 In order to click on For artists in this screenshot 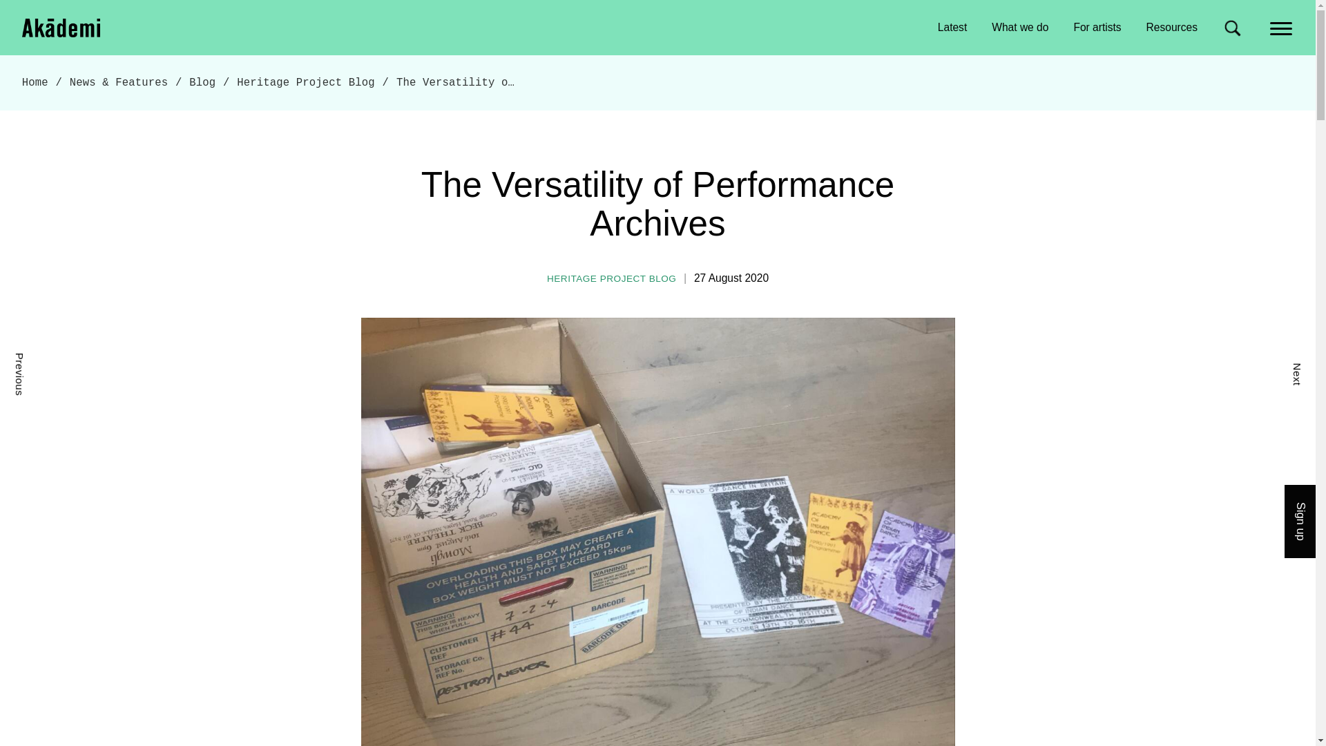, I will do `click(1097, 28)`.